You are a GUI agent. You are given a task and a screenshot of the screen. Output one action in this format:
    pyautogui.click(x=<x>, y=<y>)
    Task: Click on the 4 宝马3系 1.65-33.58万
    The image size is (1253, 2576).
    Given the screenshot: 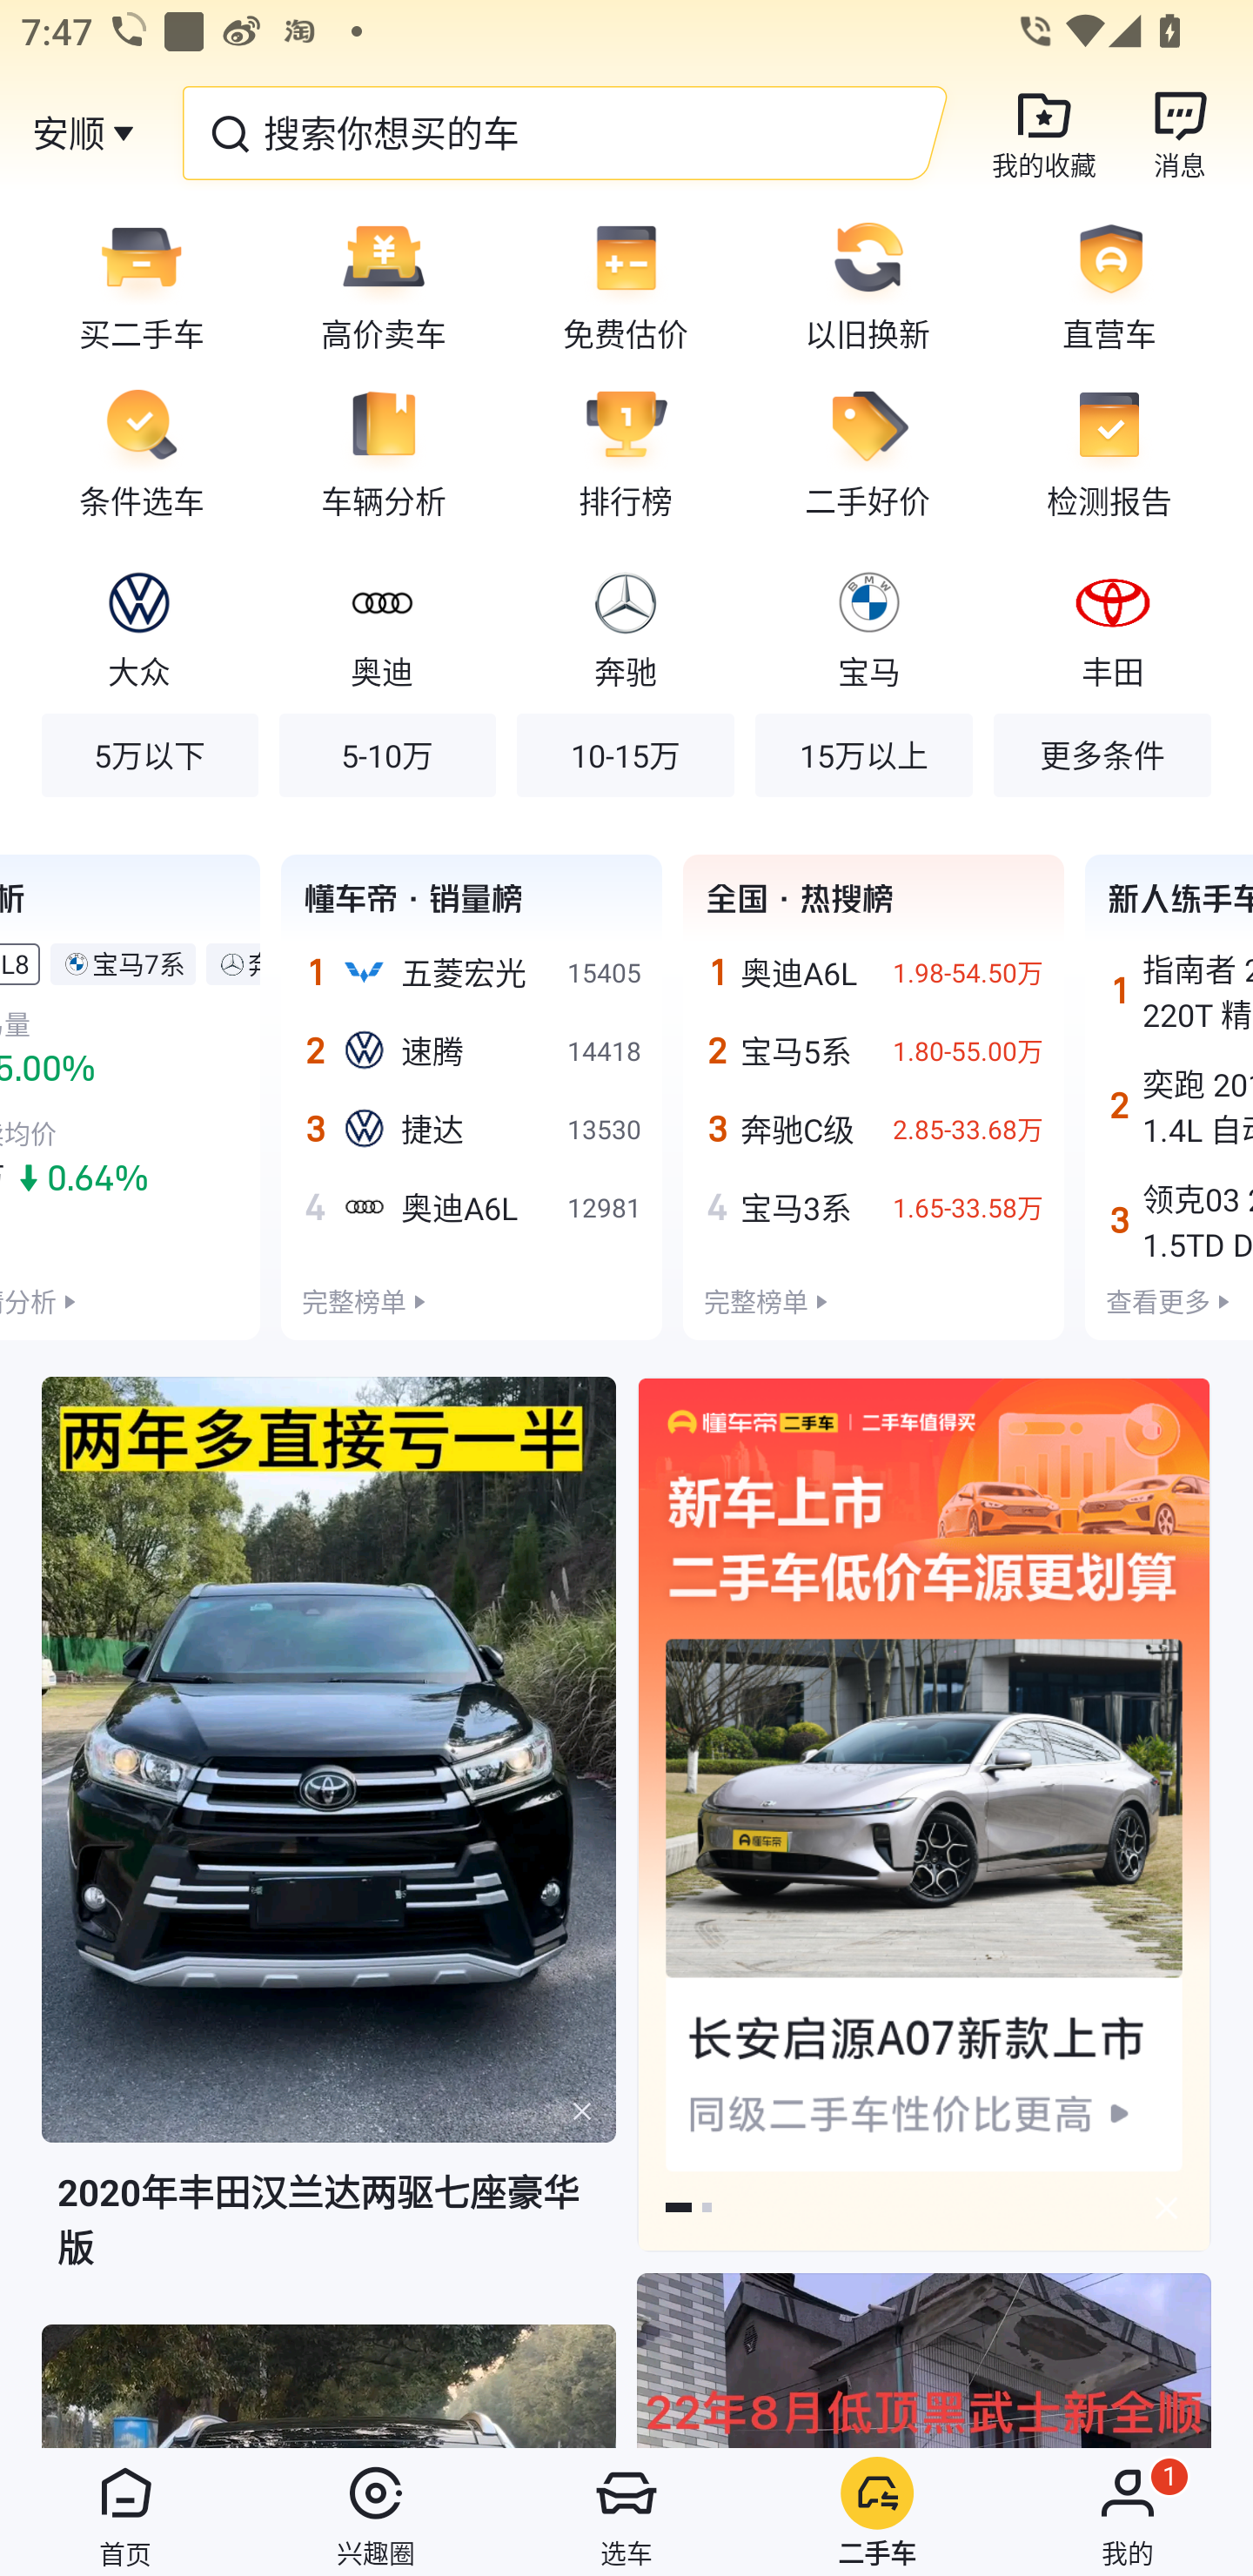 What is the action you would take?
    pyautogui.click(x=874, y=1206)
    